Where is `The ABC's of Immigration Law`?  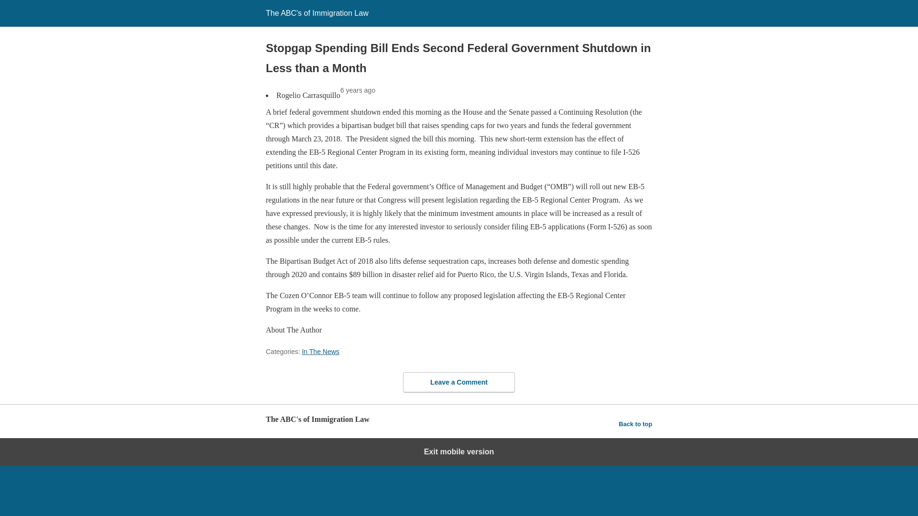 The ABC's of Immigration Law is located at coordinates (317, 13).